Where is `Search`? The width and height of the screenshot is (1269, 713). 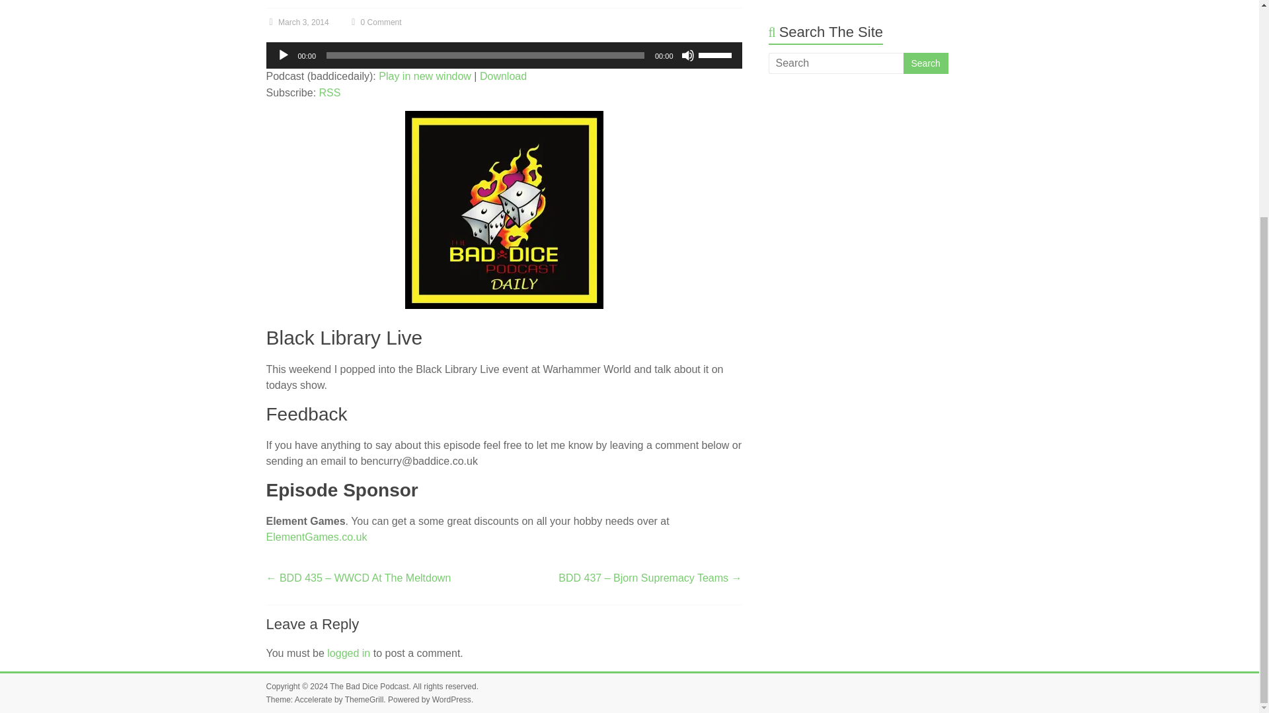
Search is located at coordinates (925, 63).